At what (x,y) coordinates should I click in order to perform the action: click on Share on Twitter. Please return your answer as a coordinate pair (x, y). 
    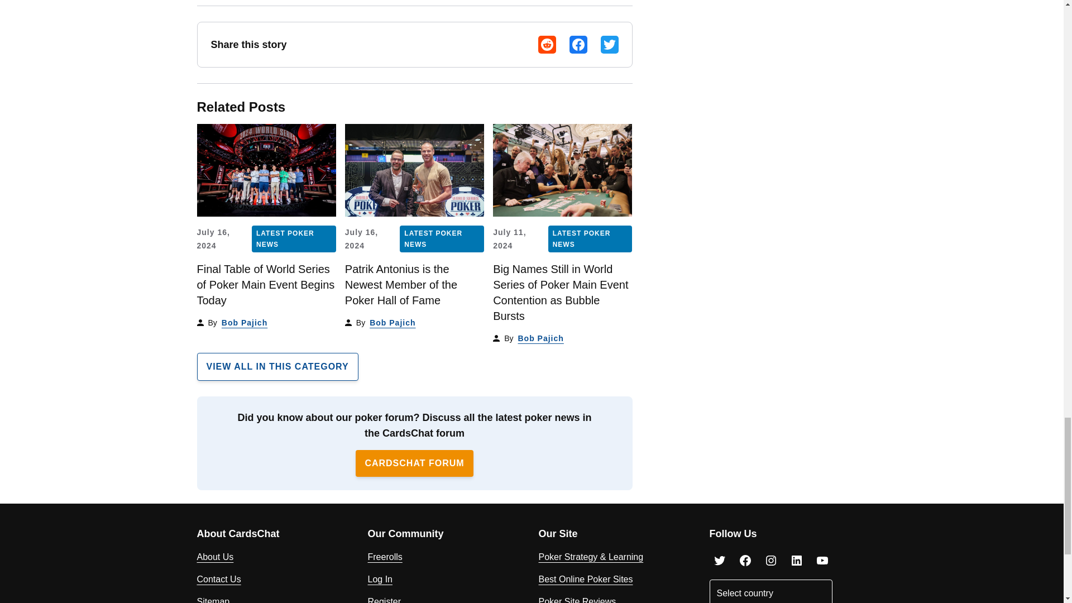
    Looking at the image, I should click on (609, 45).